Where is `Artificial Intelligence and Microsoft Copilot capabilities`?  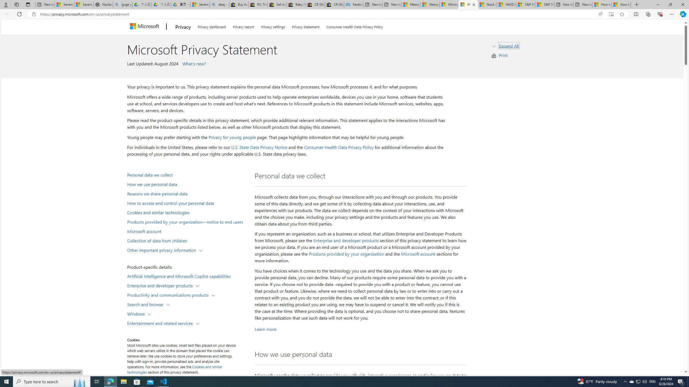
Artificial Intelligence and Microsoft Copilot capabilities is located at coordinates (187, 276).